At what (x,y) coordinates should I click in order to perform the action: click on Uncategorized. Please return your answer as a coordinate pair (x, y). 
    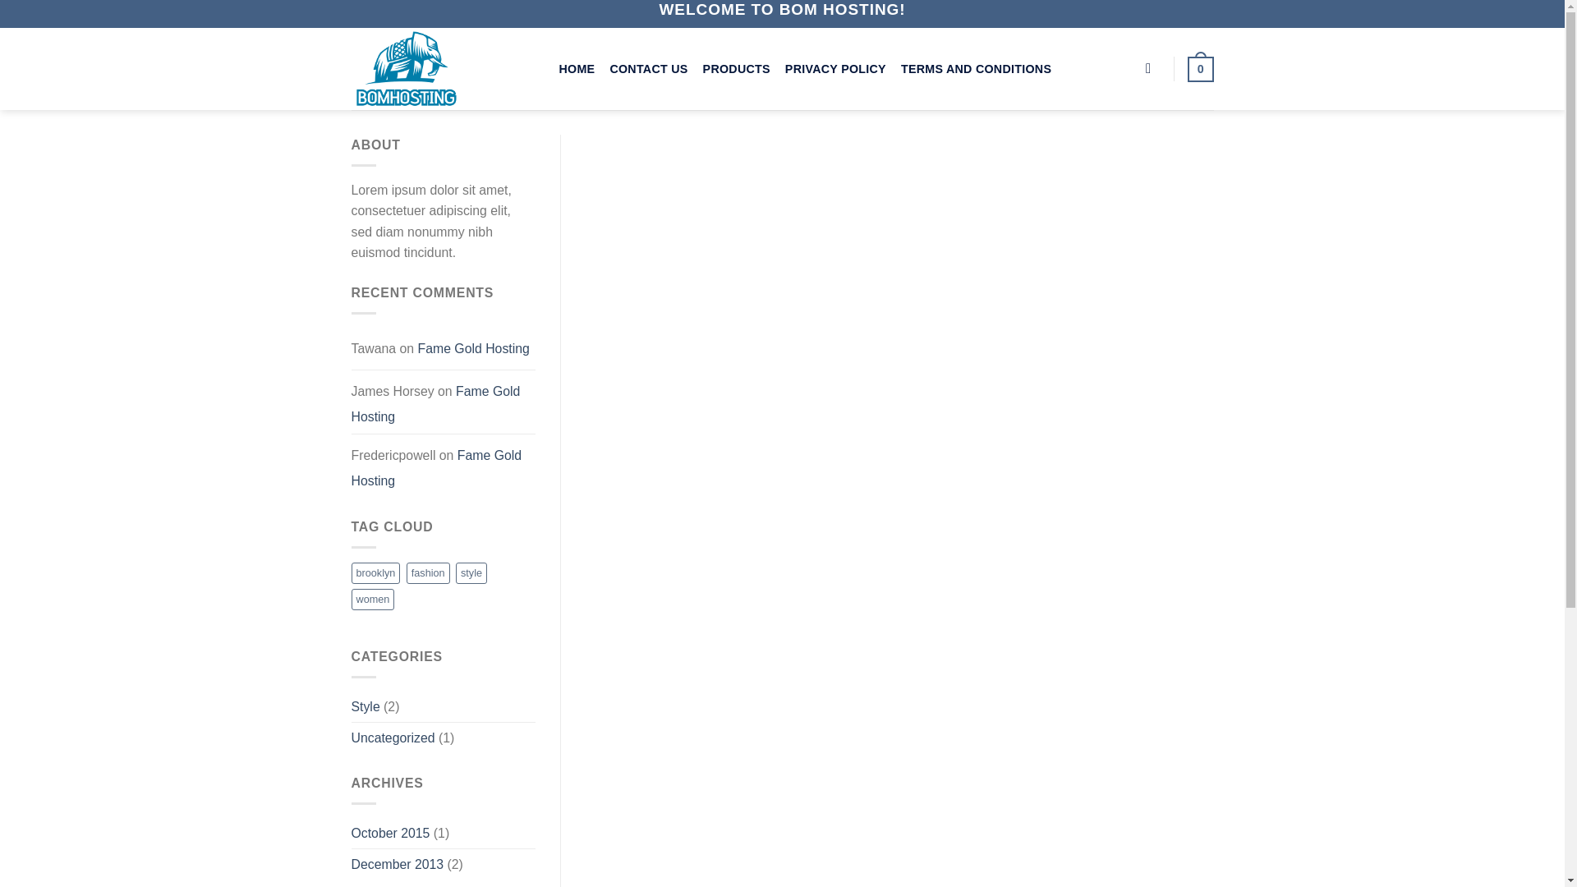
    Looking at the image, I should click on (393, 738).